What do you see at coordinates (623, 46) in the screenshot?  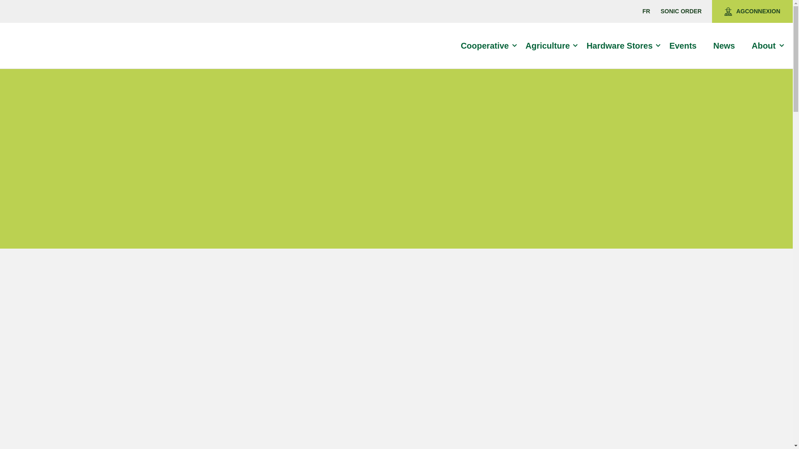 I see `Hardware Stores` at bounding box center [623, 46].